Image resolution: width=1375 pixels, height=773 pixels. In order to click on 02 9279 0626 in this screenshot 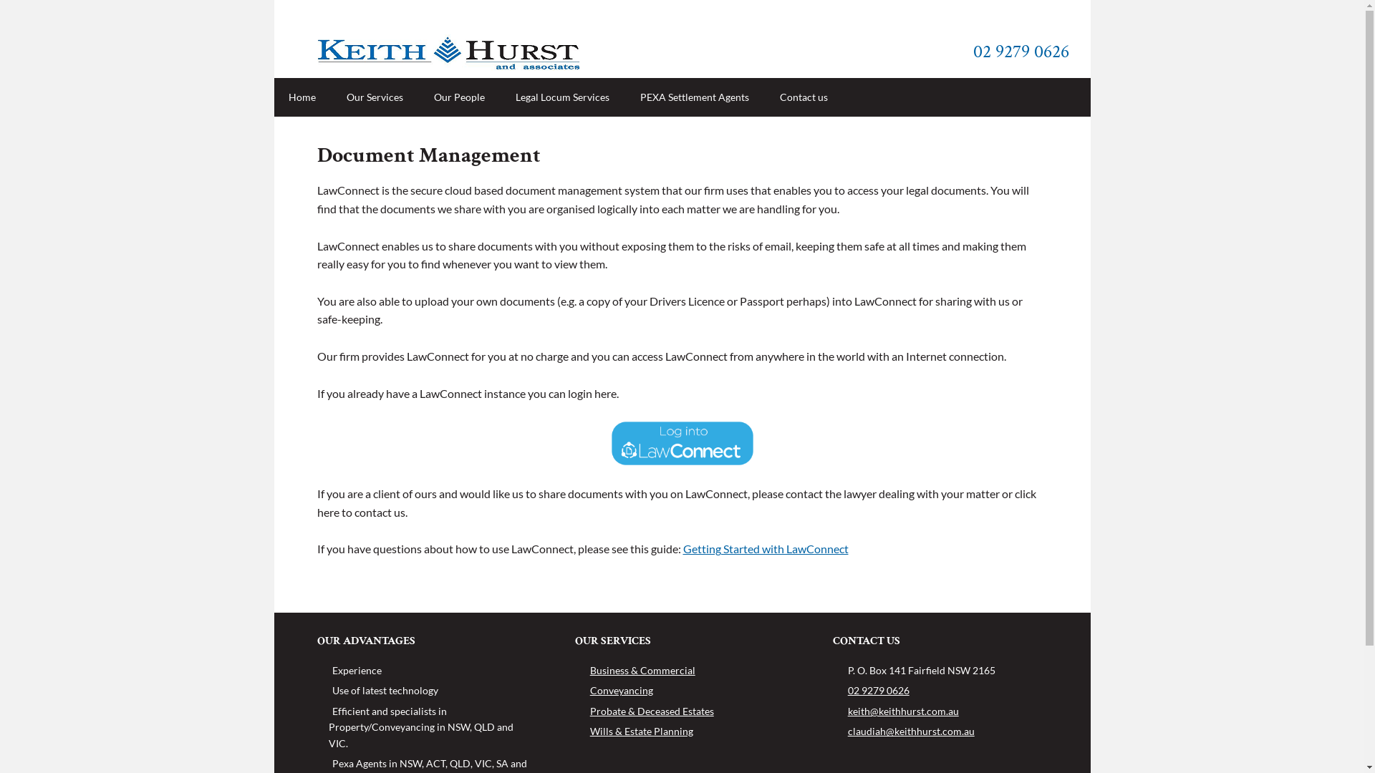, I will do `click(879, 690)`.